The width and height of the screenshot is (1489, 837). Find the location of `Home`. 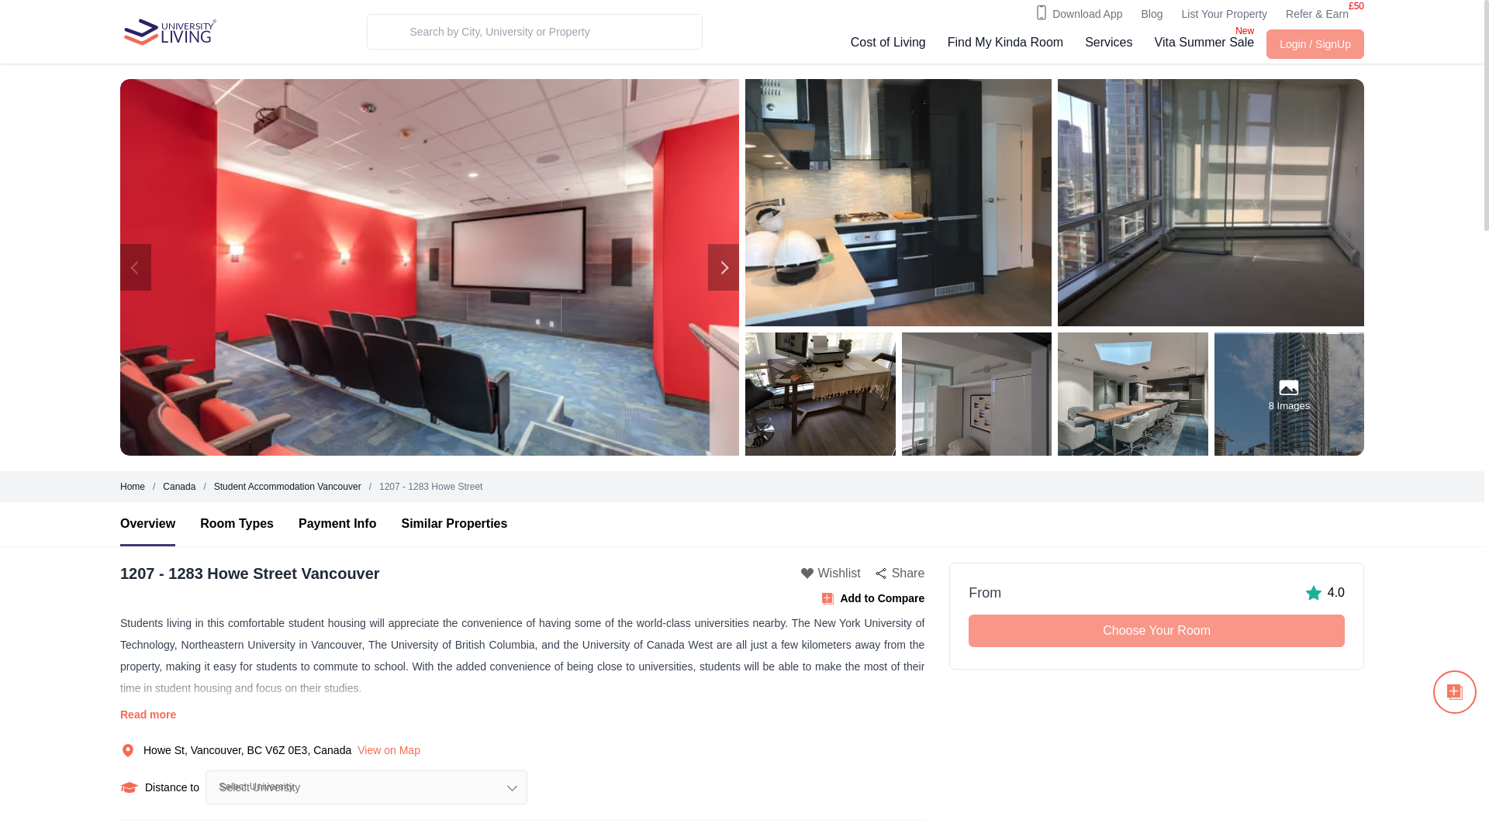

Home is located at coordinates (132, 487).